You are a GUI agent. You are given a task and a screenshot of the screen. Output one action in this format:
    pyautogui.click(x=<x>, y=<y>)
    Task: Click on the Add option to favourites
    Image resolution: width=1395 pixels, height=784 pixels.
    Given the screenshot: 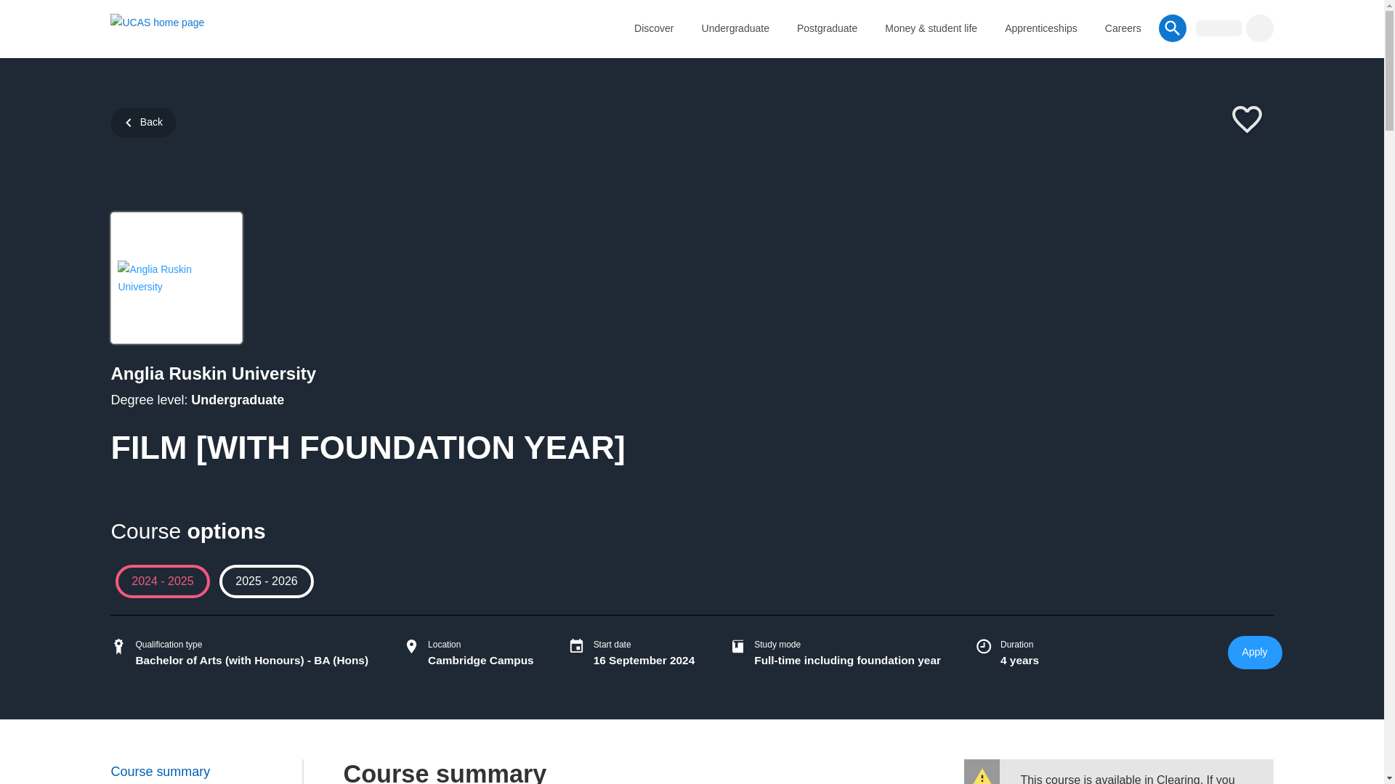 What is the action you would take?
    pyautogui.click(x=1247, y=121)
    